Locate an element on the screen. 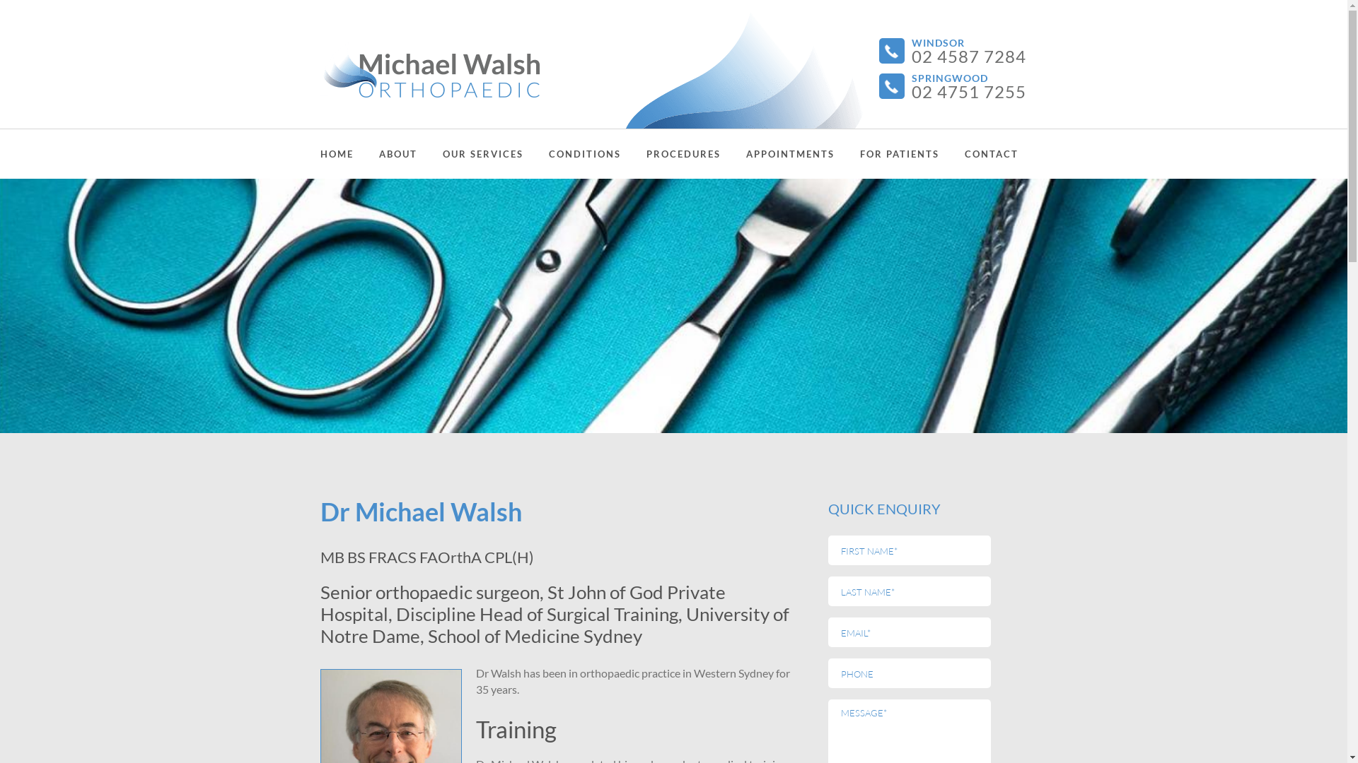 The image size is (1358, 763). SPRINGWOOD is located at coordinates (462, 294).